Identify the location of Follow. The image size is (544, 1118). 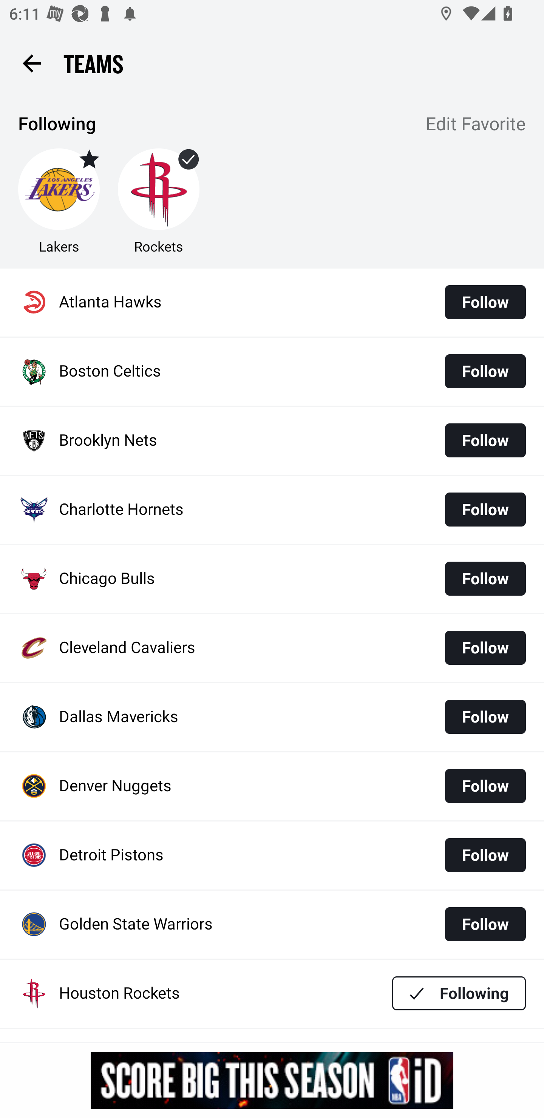
(485, 924).